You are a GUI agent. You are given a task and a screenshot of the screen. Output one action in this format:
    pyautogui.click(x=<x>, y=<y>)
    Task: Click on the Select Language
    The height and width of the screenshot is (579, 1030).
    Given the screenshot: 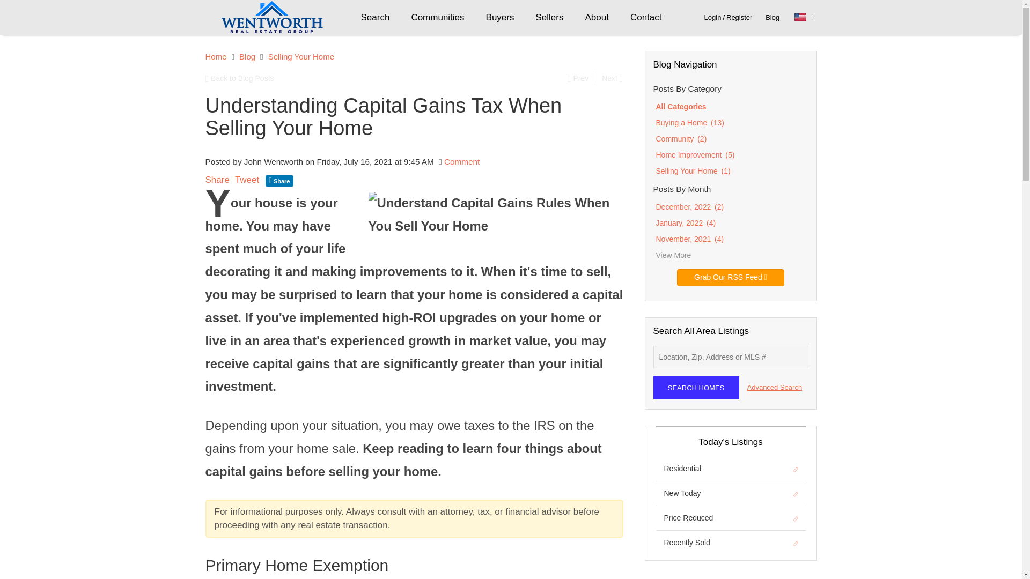 What is the action you would take?
    pyautogui.click(x=805, y=17)
    